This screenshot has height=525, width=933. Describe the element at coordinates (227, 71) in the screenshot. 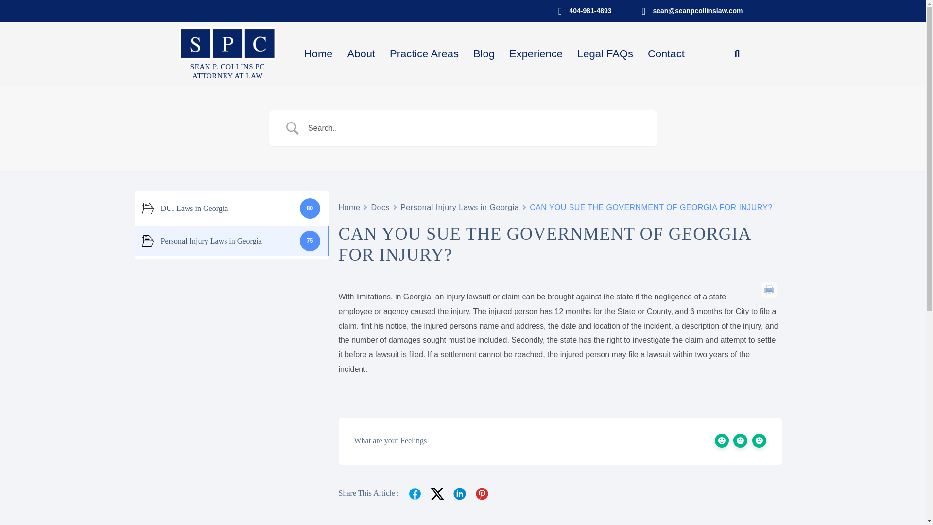

I see `Home` at that location.